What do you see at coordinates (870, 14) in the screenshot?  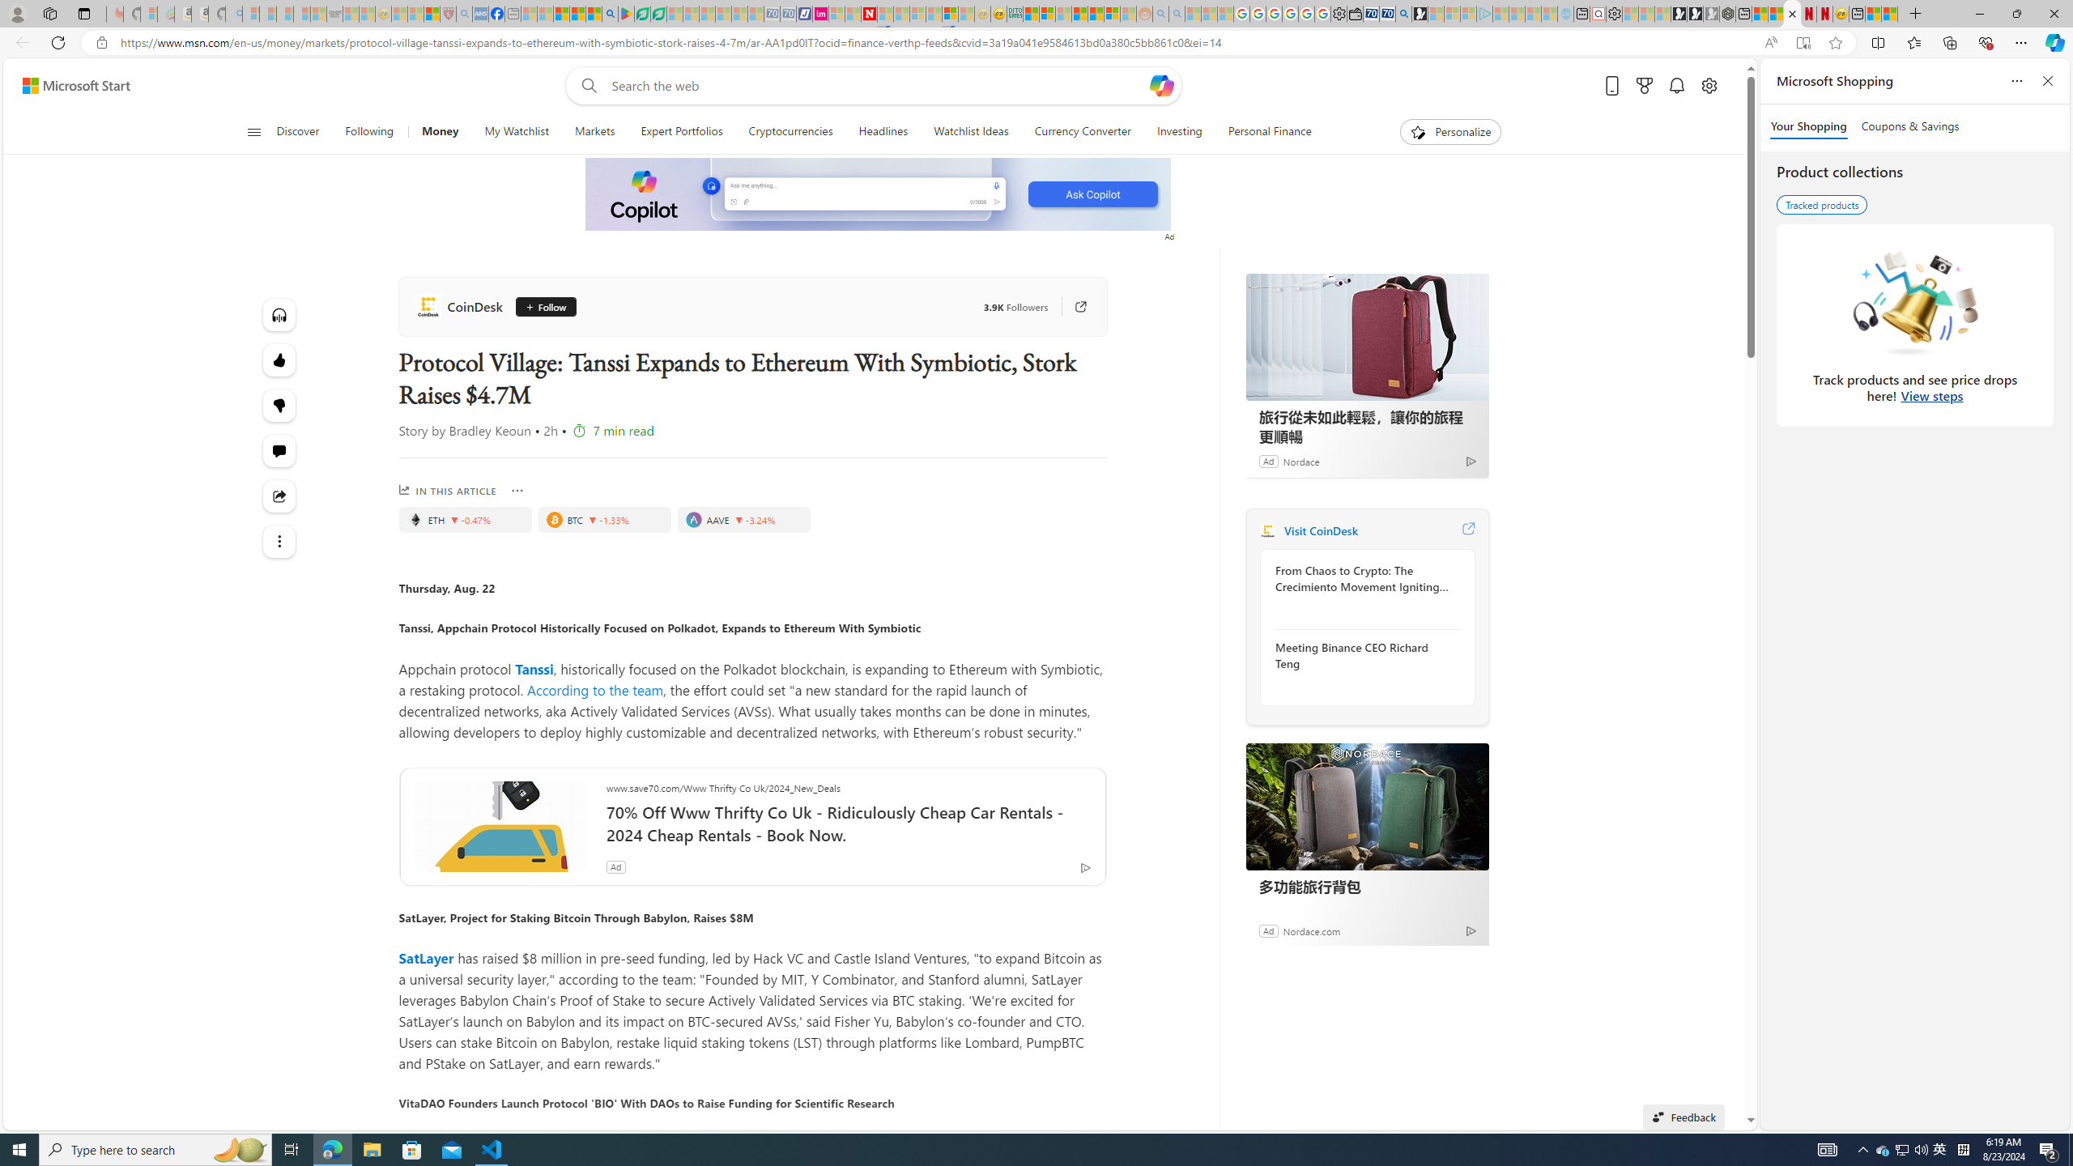 I see `Latest Politics News & Archive | Newsweek.com` at bounding box center [870, 14].